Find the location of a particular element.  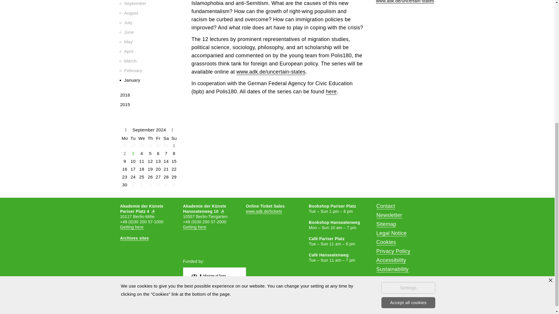

26 is located at coordinates (125, 145).